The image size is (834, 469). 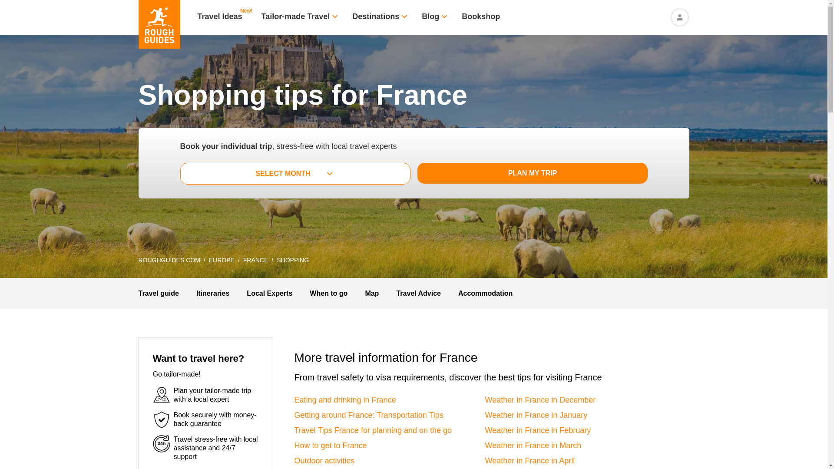 I want to click on Travel Advice, so click(x=419, y=293).